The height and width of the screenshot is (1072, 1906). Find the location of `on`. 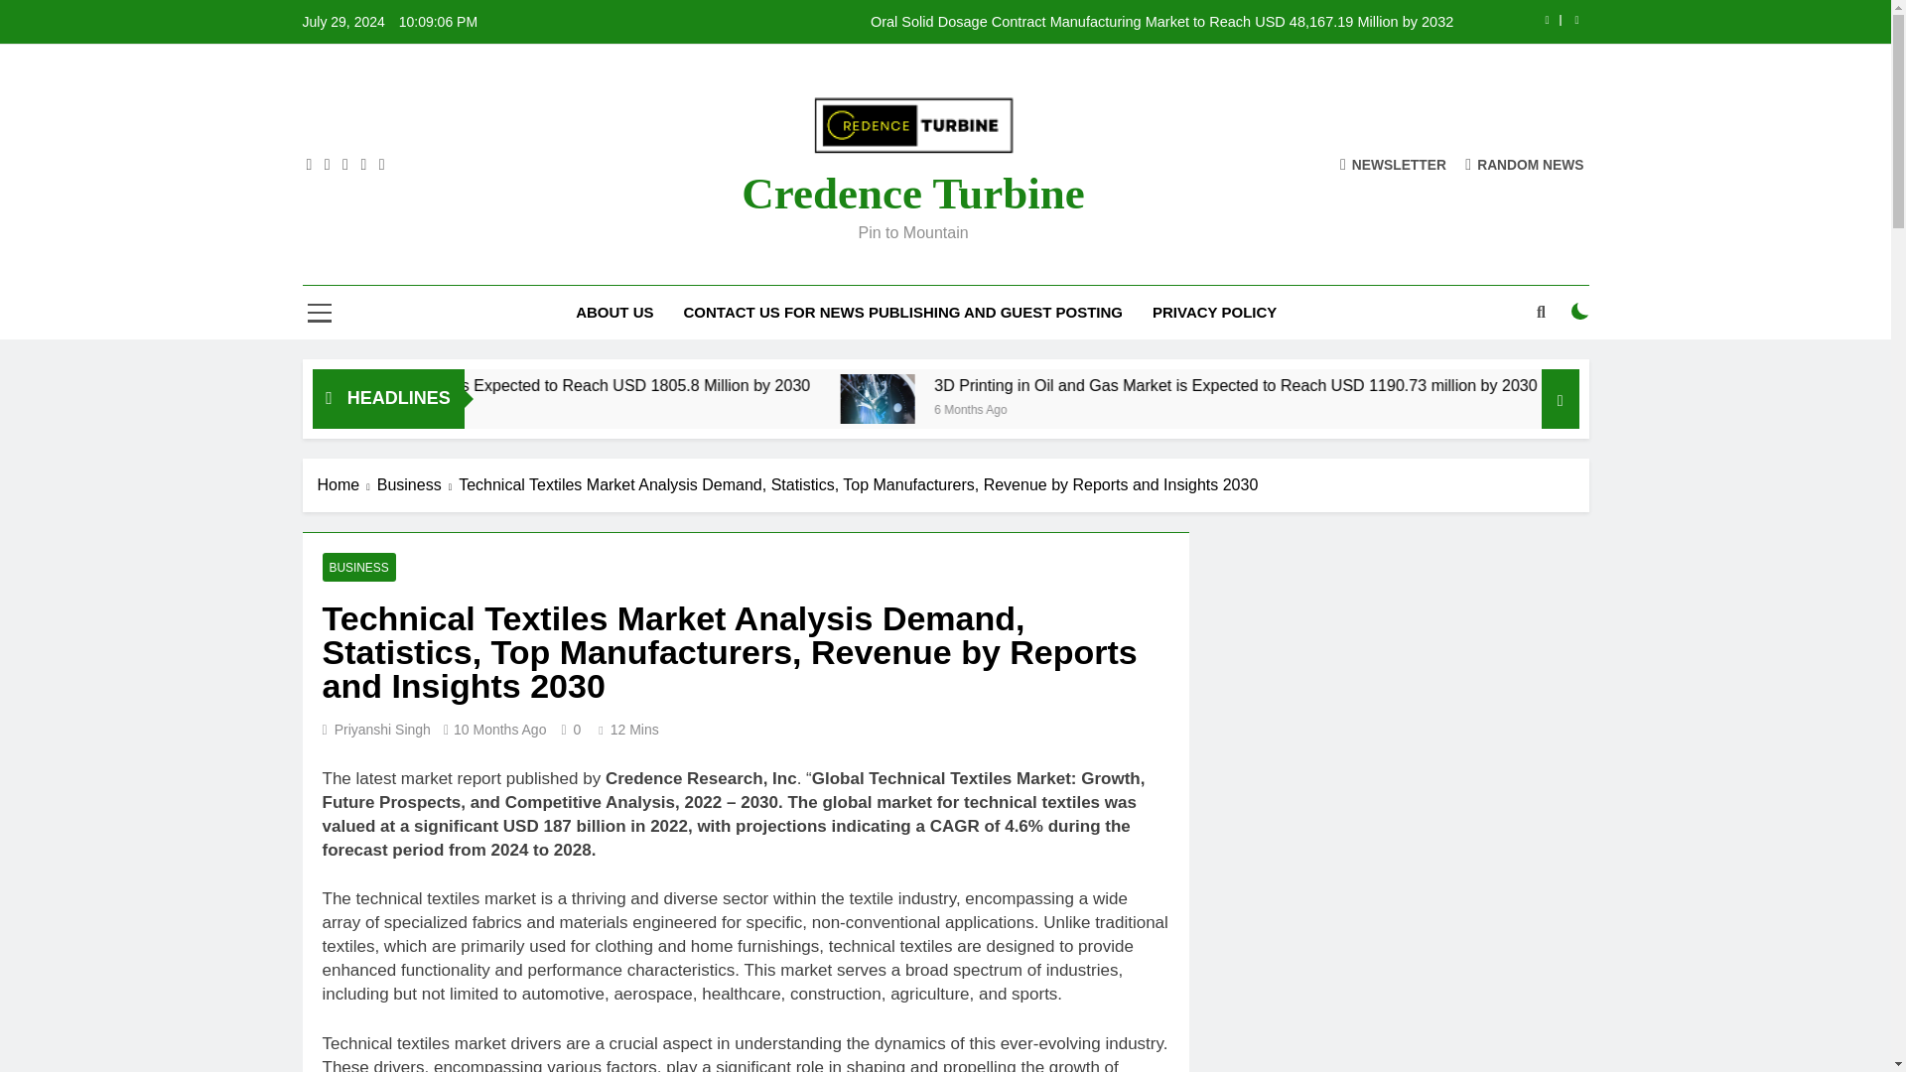

on is located at coordinates (1580, 311).